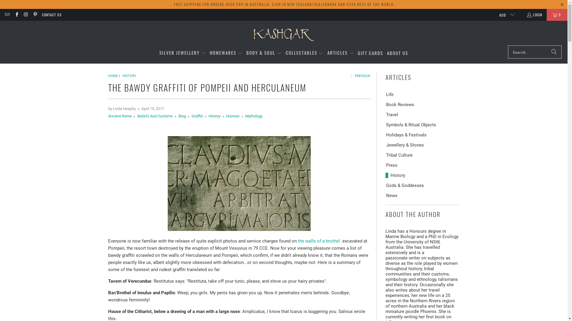 The width and height of the screenshot is (572, 321). Describe the element at coordinates (391, 165) in the screenshot. I see `Press` at that location.